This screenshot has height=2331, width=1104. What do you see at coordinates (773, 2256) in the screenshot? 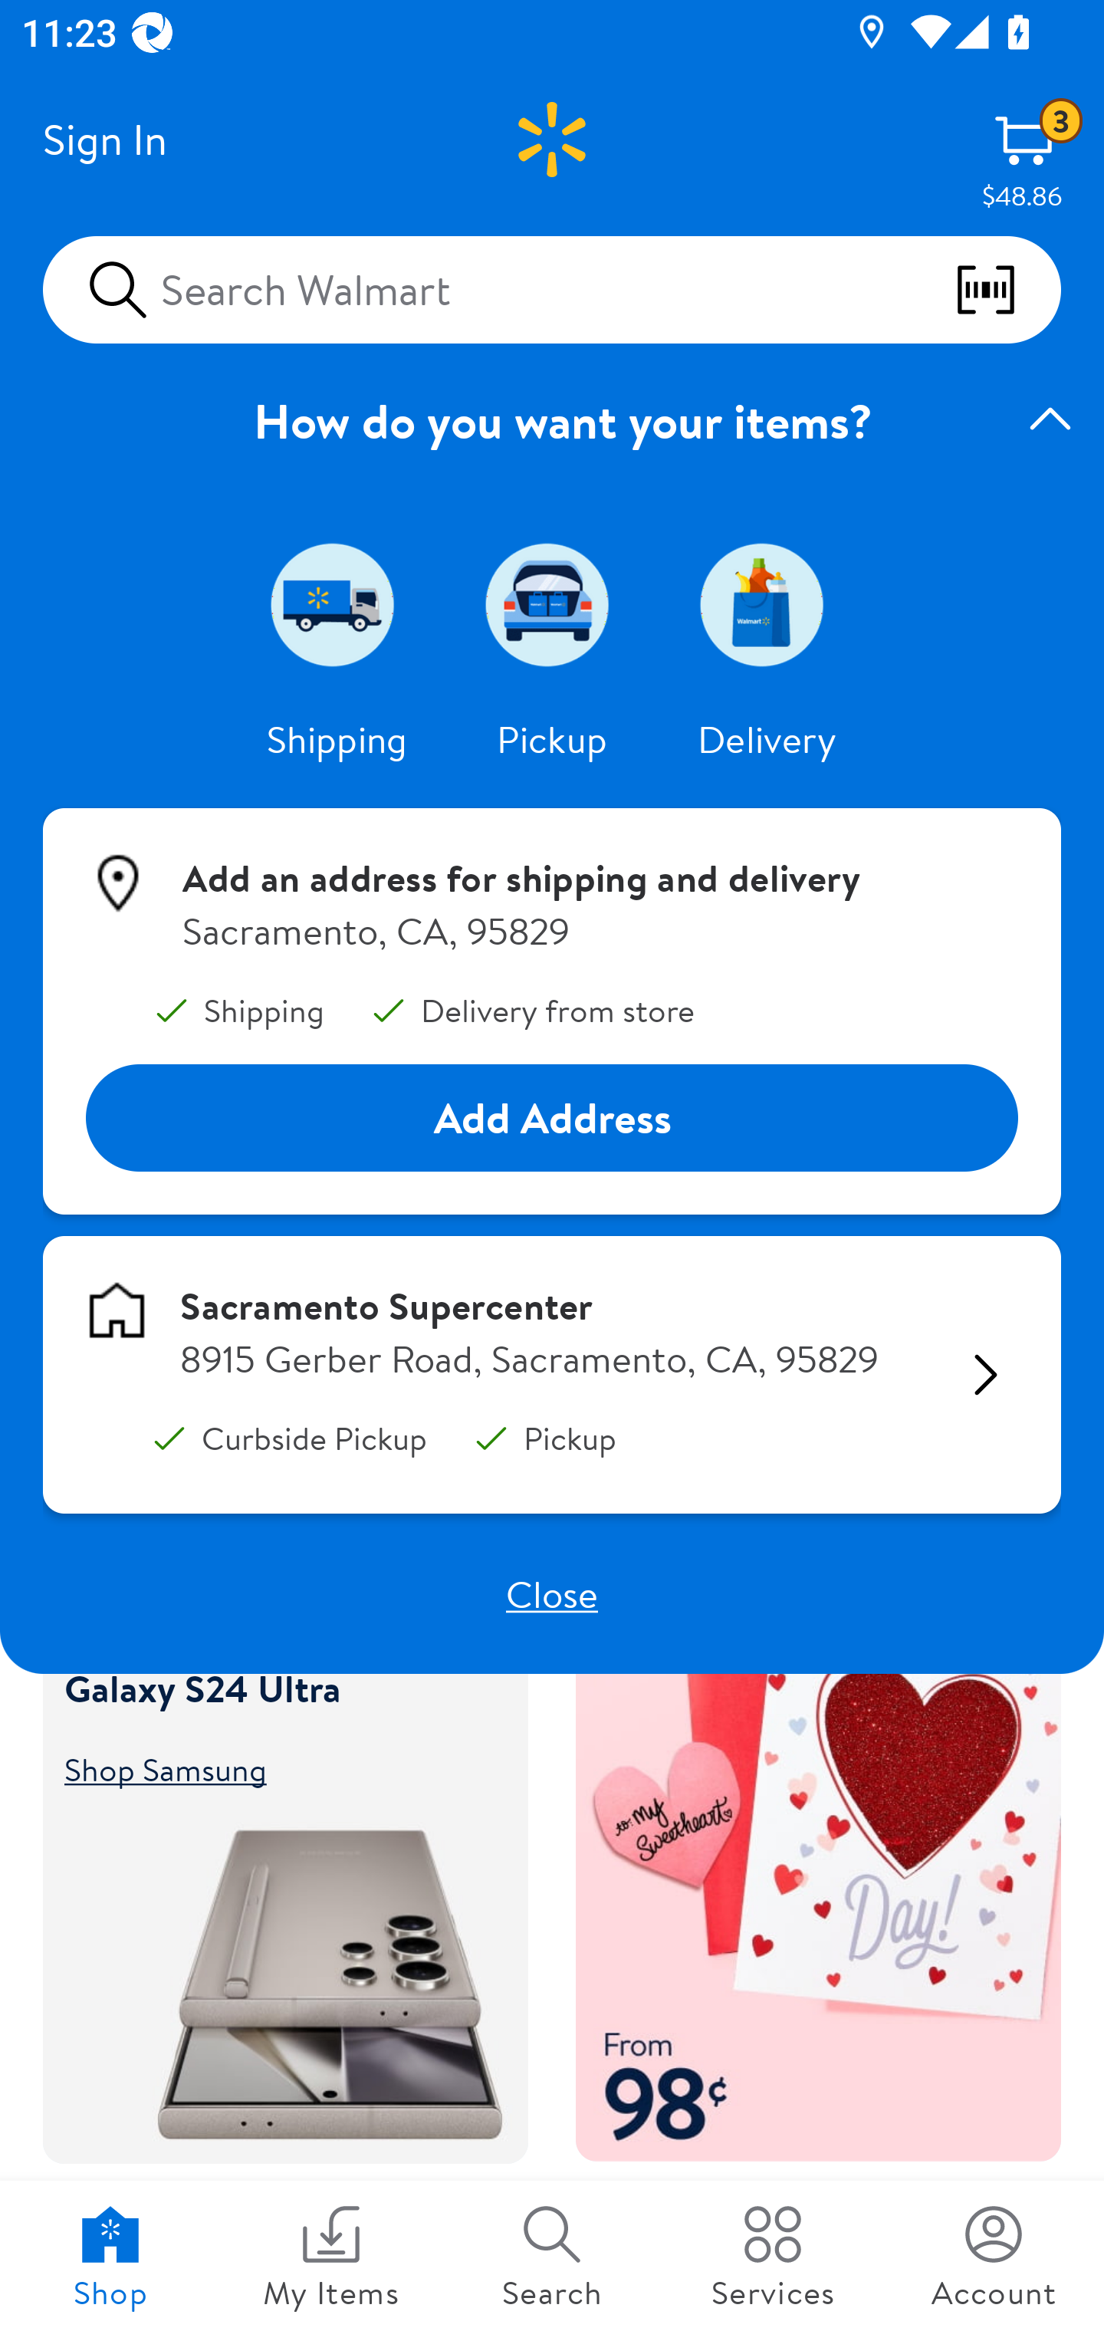
I see `Services` at bounding box center [773, 2256].